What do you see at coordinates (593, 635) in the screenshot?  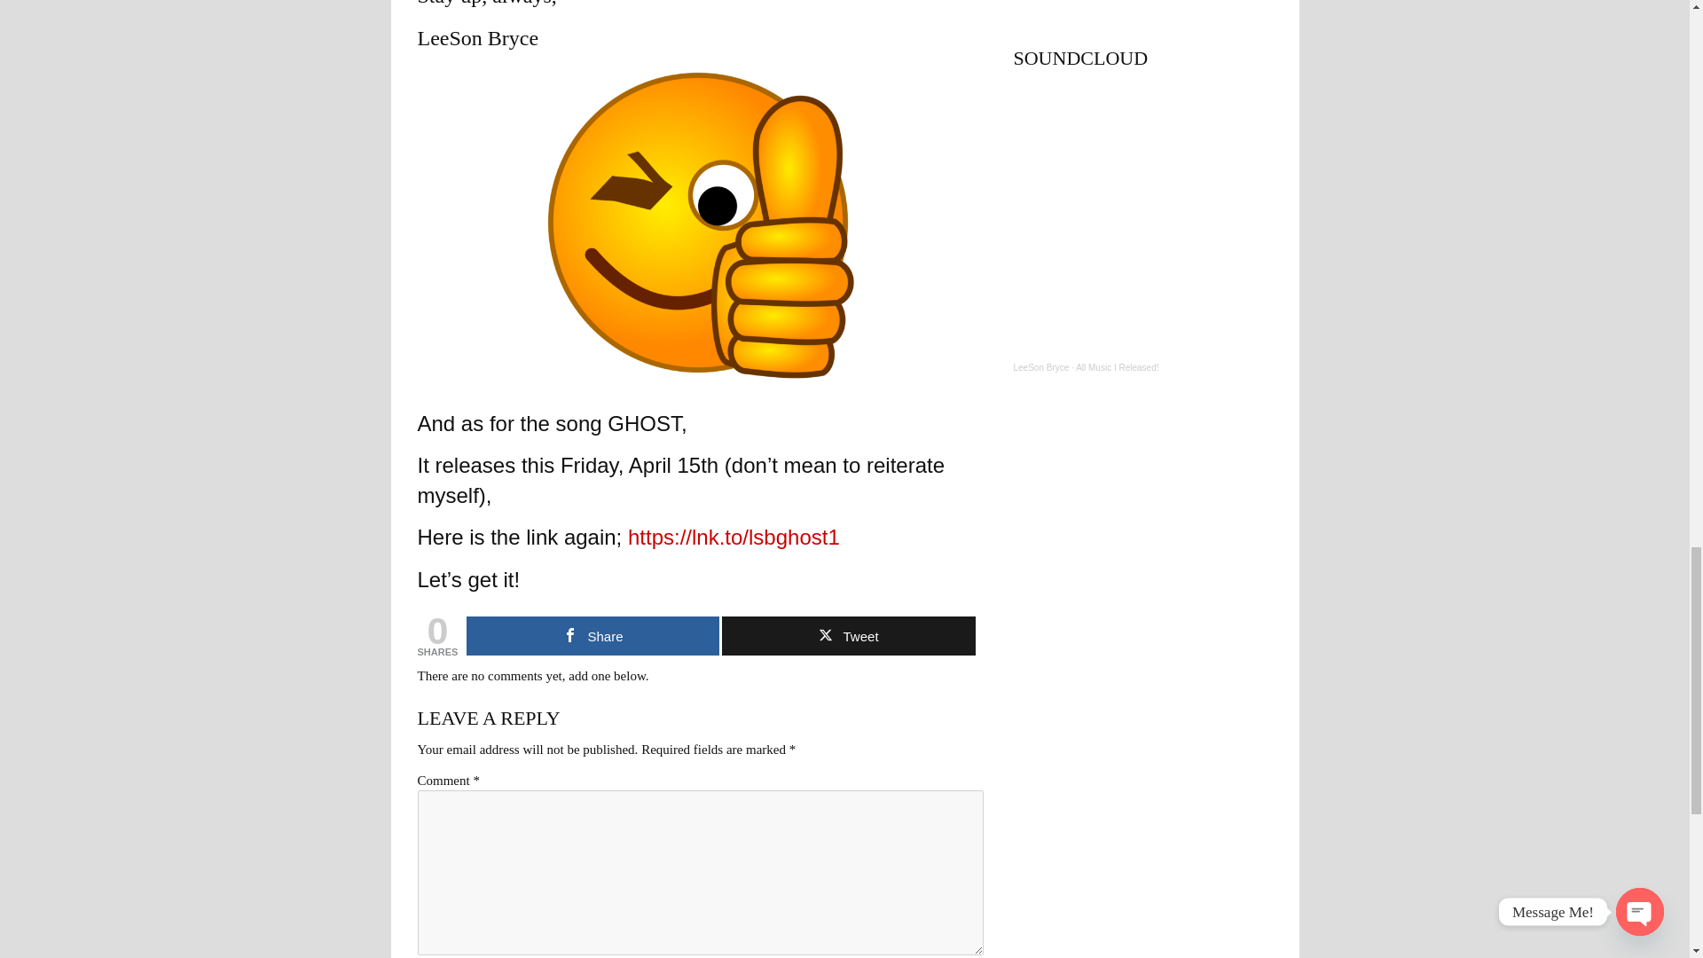 I see `Share` at bounding box center [593, 635].